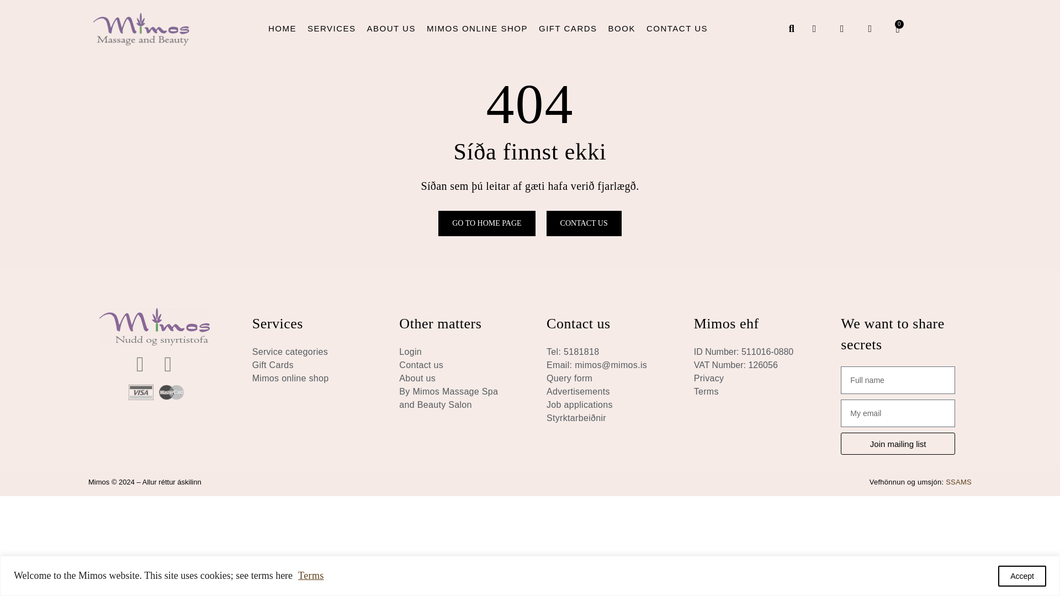  Describe the element at coordinates (283, 29) in the screenshot. I see `HOME` at that location.